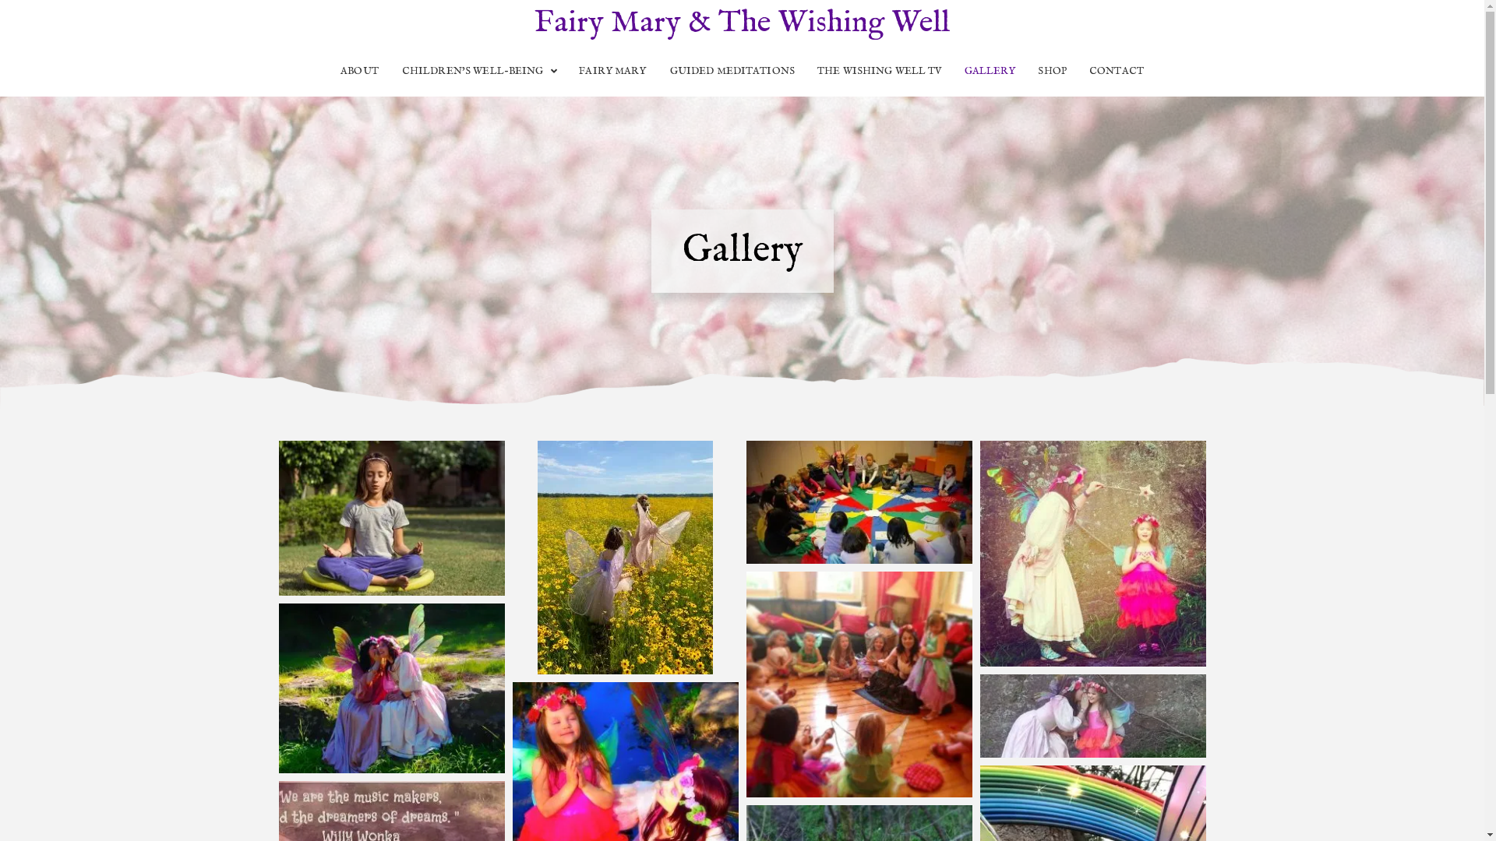  What do you see at coordinates (879, 72) in the screenshot?
I see `THE WISHING WELL TV` at bounding box center [879, 72].